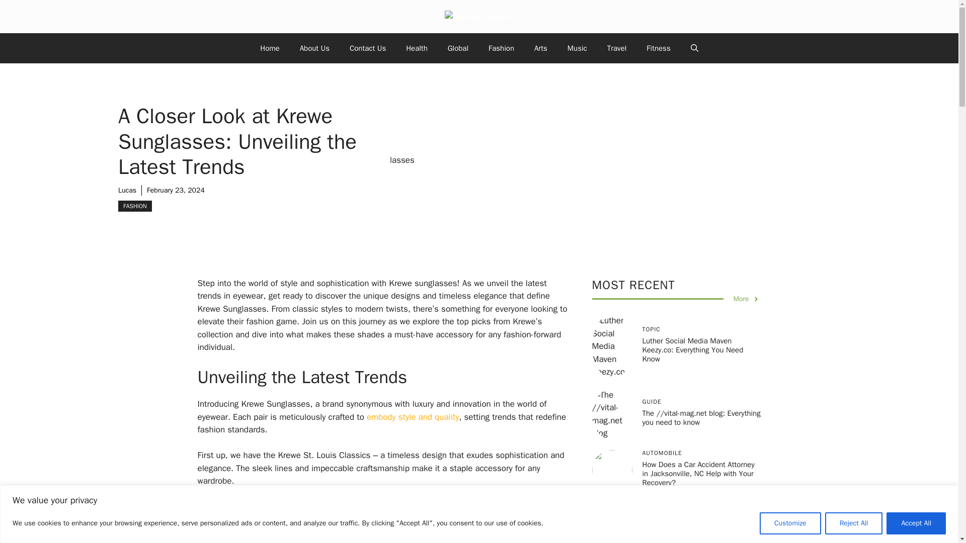  I want to click on Accept All, so click(916, 523).